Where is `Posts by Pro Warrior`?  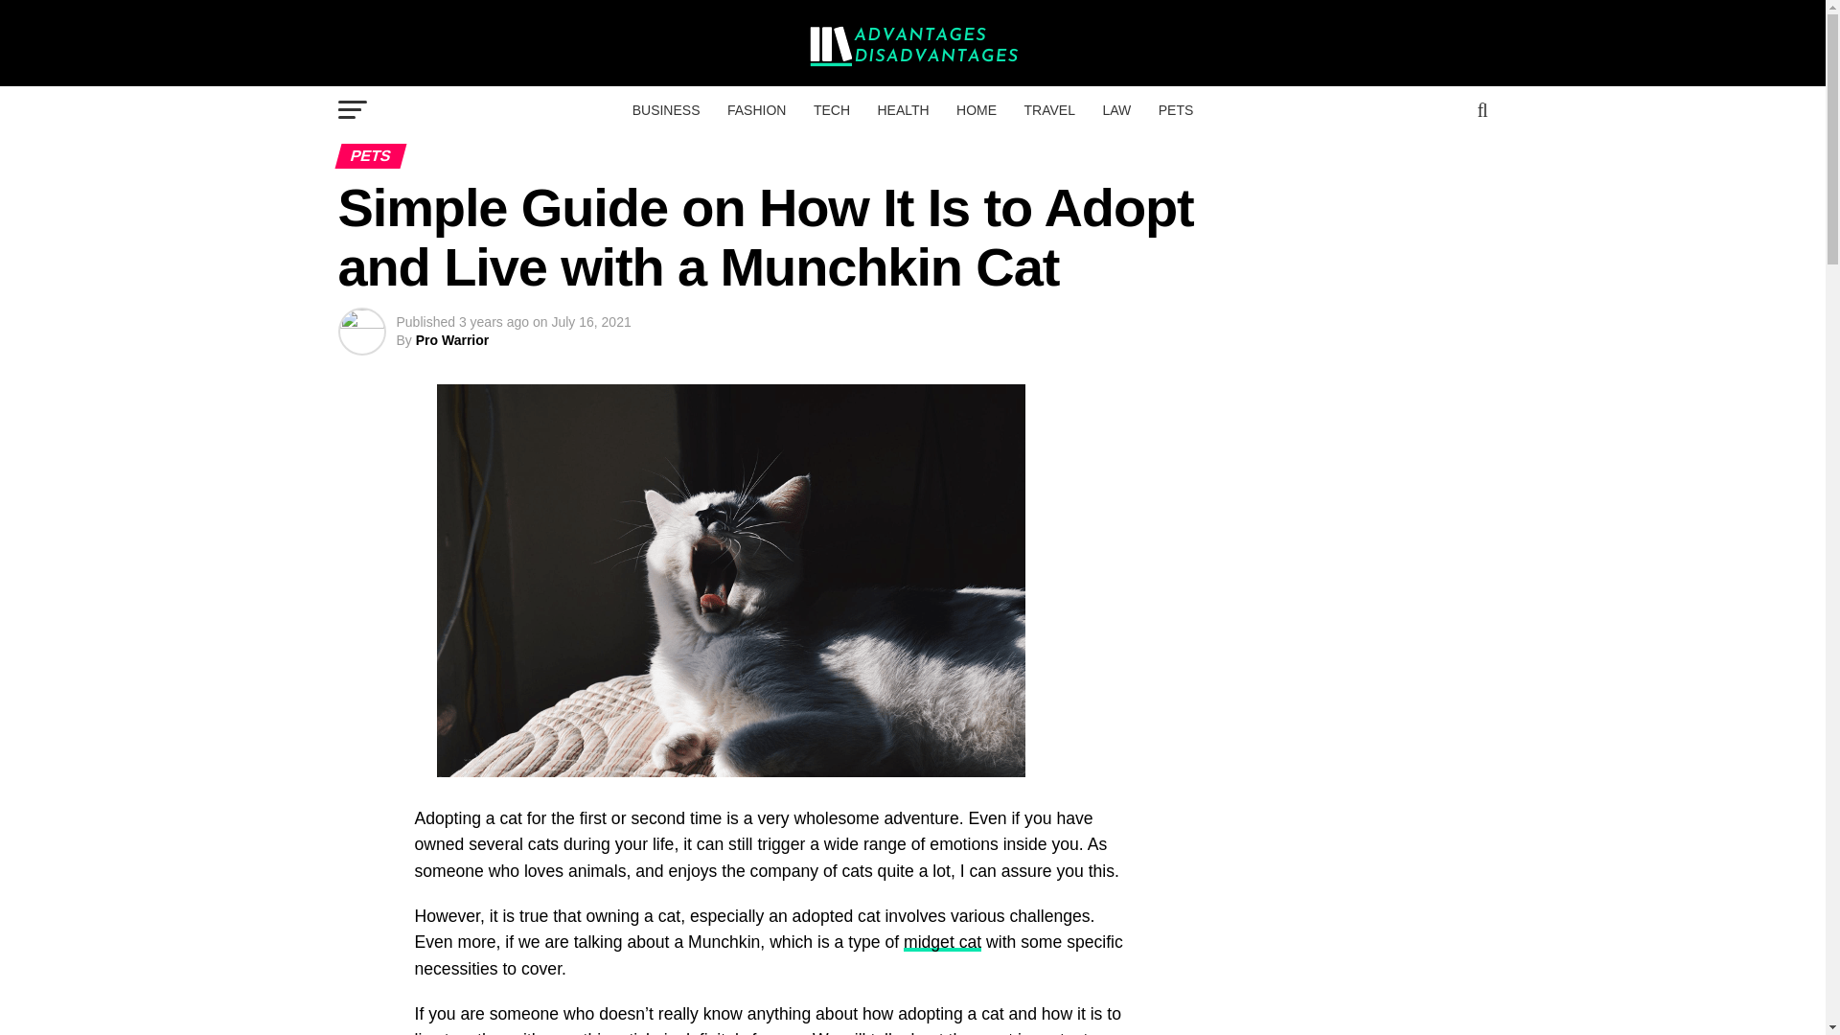
Posts by Pro Warrior is located at coordinates (452, 339).